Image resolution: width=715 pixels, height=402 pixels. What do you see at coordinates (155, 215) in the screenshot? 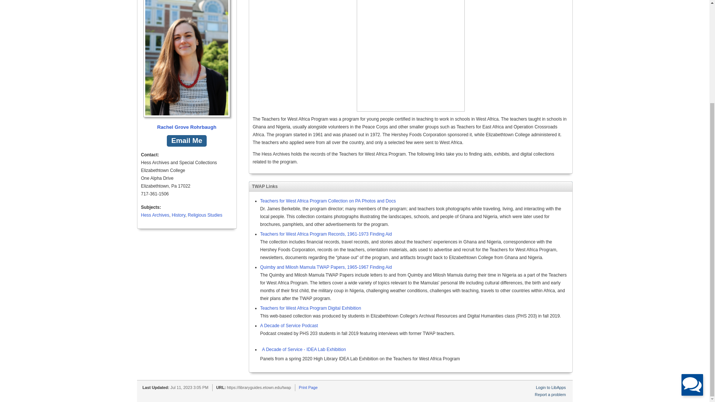
I see `Hess Archives` at bounding box center [155, 215].